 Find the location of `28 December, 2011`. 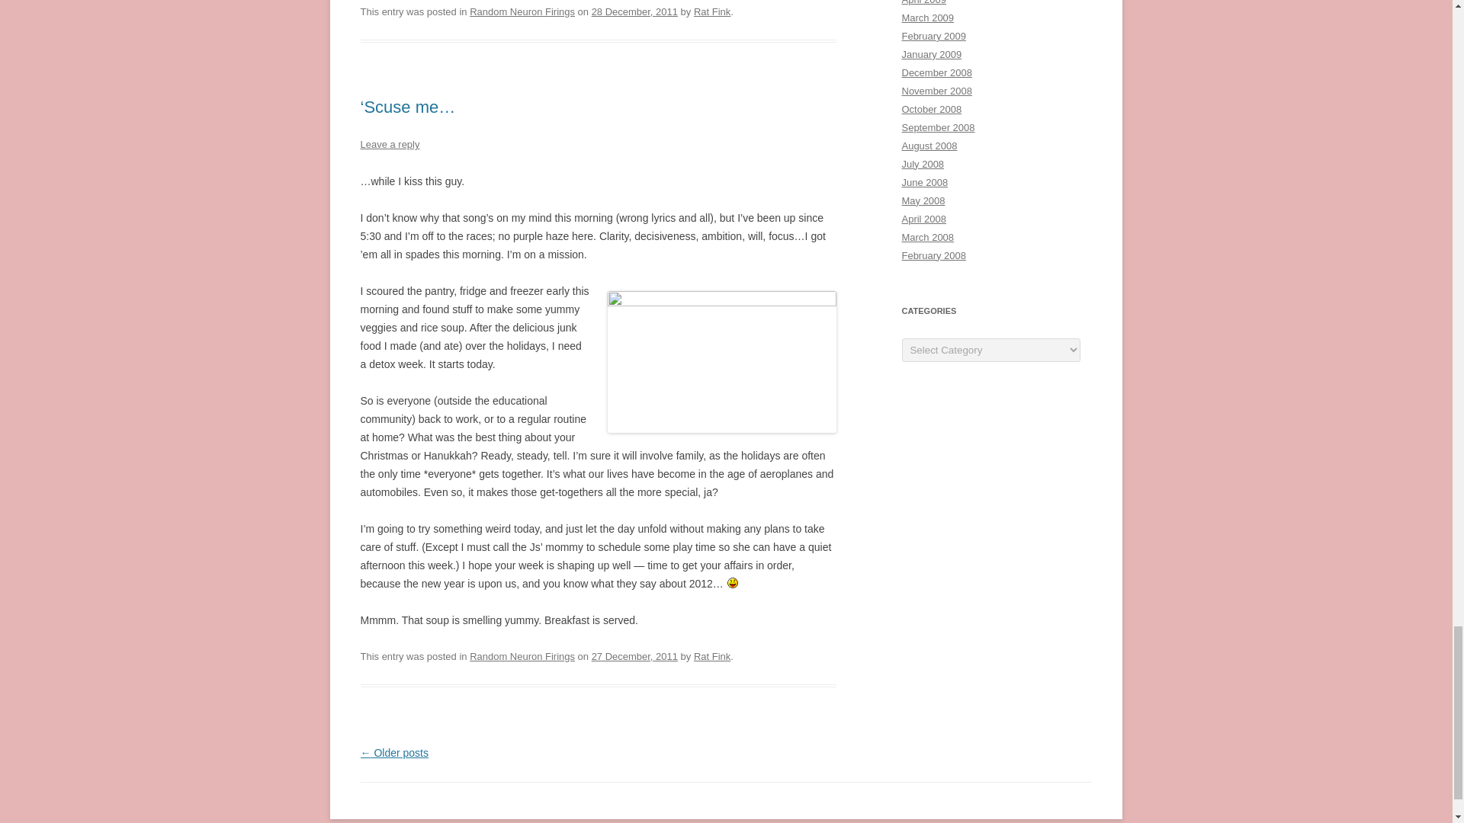

28 December, 2011 is located at coordinates (634, 11).